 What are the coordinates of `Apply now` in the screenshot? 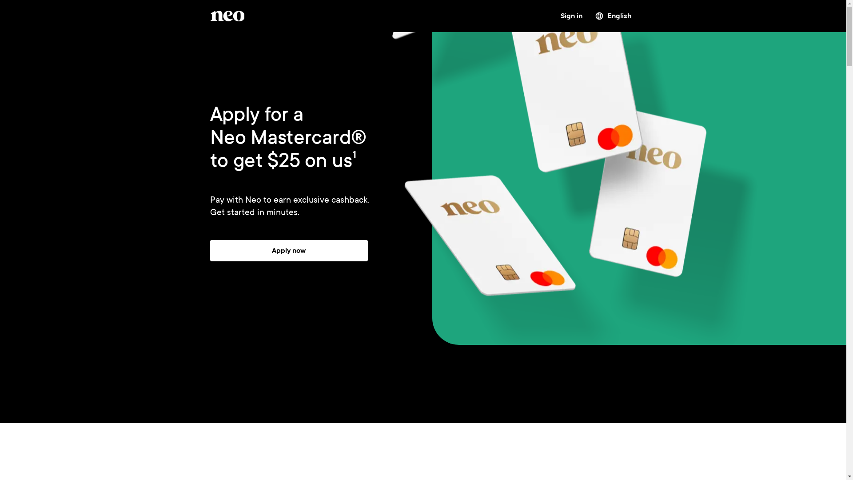 It's located at (289, 251).